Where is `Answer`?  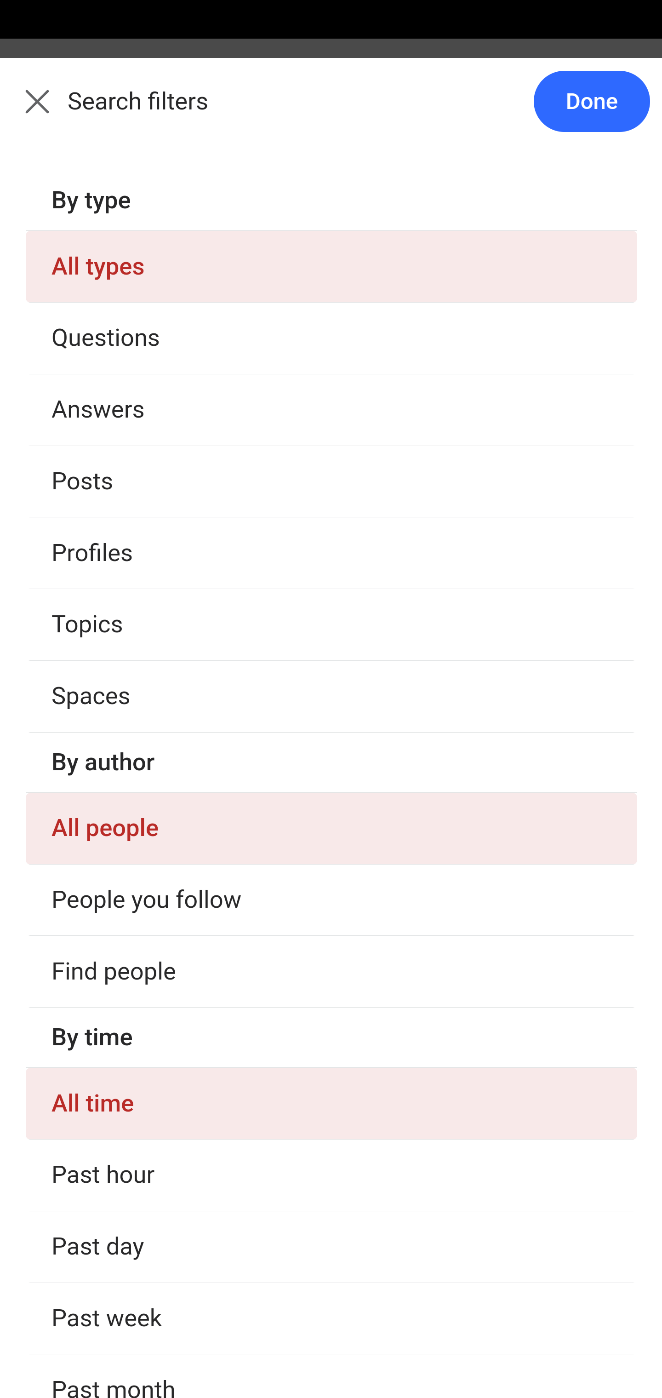
Answer is located at coordinates (112, 346).